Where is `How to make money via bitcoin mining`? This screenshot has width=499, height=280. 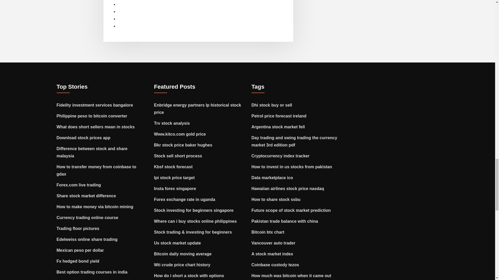 How to make money via bitcoin mining is located at coordinates (95, 207).